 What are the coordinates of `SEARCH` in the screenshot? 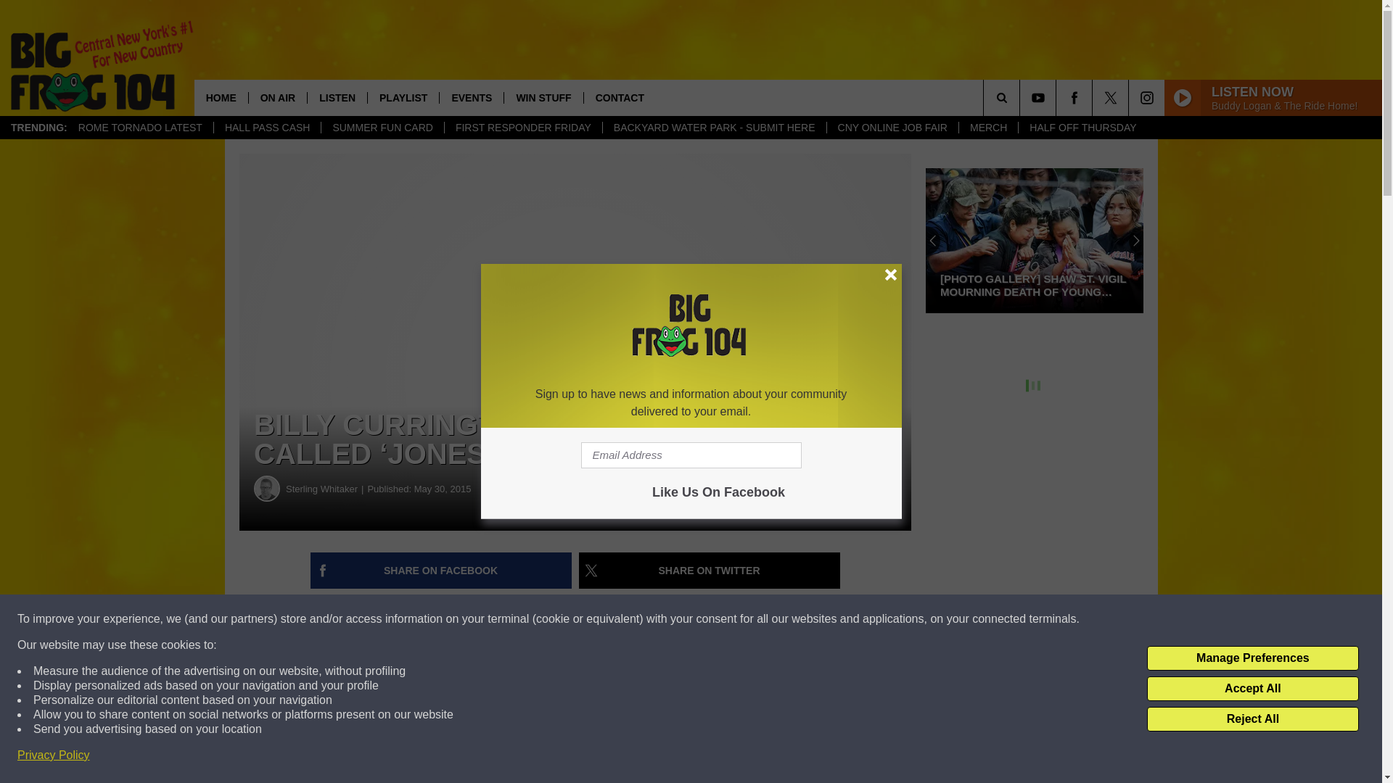 It's located at (1022, 97).